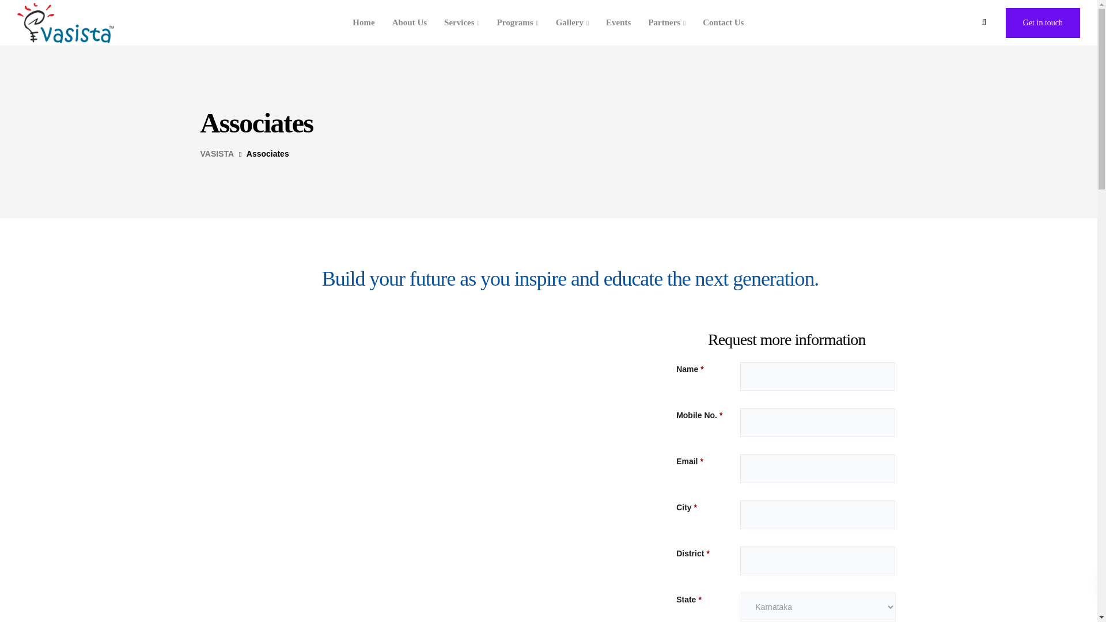 This screenshot has width=1106, height=622. What do you see at coordinates (666, 22) in the screenshot?
I see `Partners` at bounding box center [666, 22].